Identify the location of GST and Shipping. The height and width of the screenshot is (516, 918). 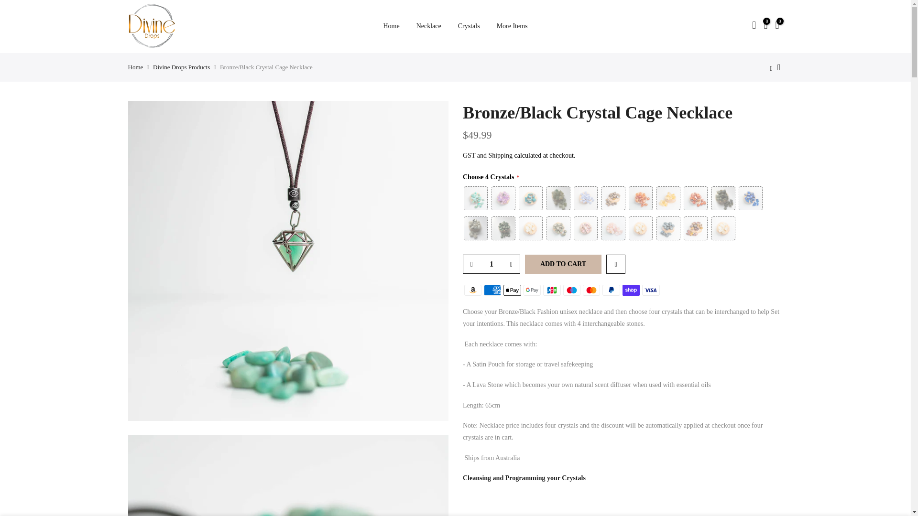
(487, 155).